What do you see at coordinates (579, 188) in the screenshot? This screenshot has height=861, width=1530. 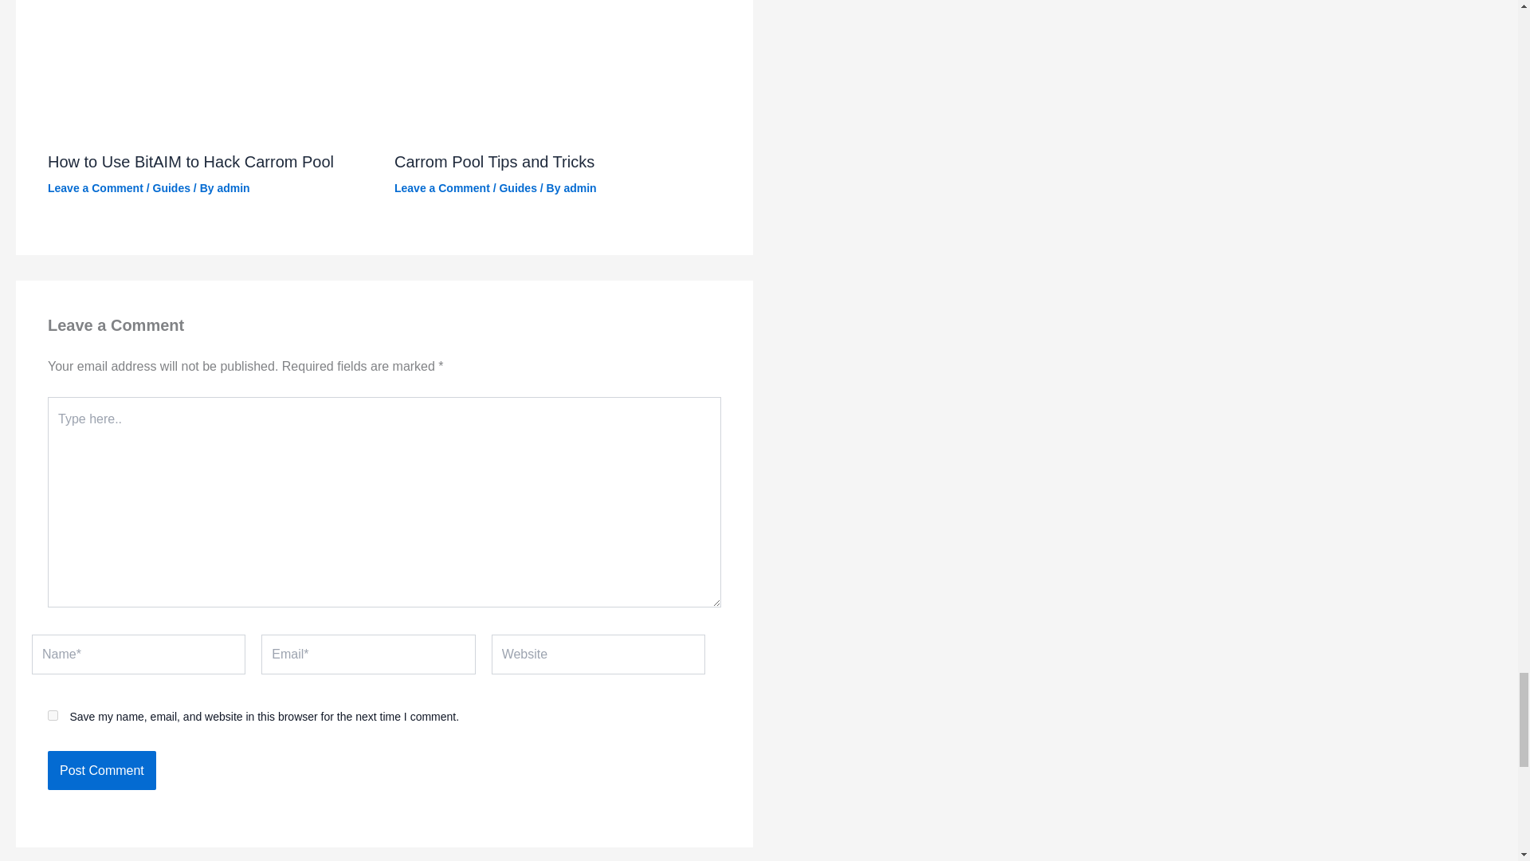 I see `admin` at bounding box center [579, 188].